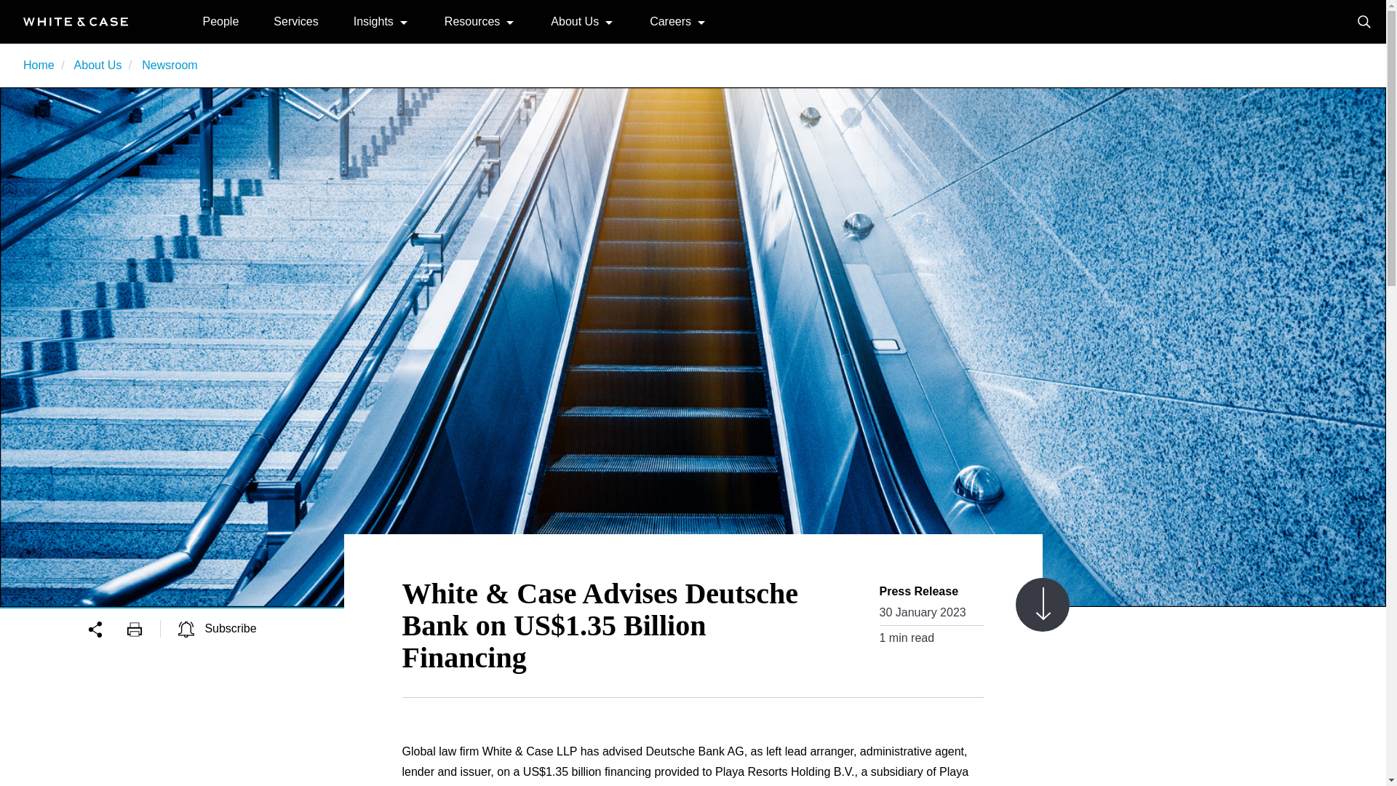 This screenshot has width=1397, height=786. What do you see at coordinates (97, 65) in the screenshot?
I see `About Us` at bounding box center [97, 65].